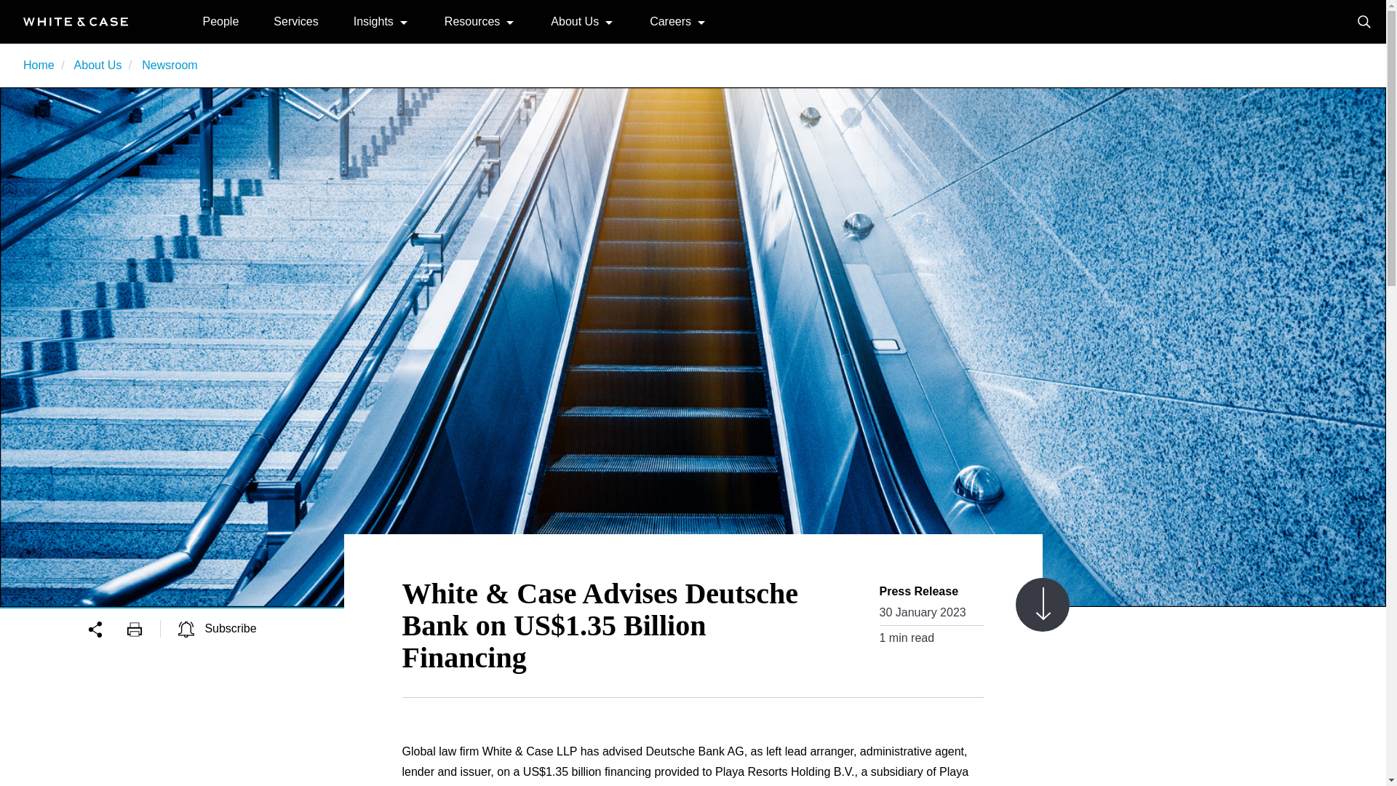 This screenshot has width=1397, height=786. What do you see at coordinates (97, 65) in the screenshot?
I see `About Us` at bounding box center [97, 65].